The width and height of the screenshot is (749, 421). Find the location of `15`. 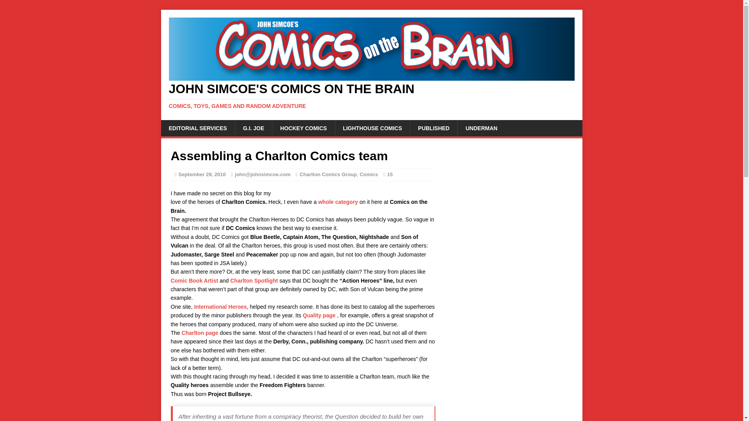

15 is located at coordinates (390, 174).